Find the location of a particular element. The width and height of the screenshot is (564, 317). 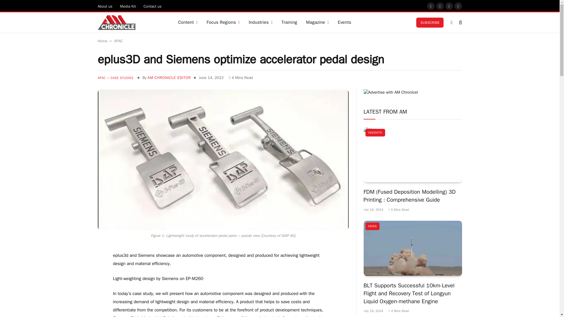

Contact us is located at coordinates (152, 6).